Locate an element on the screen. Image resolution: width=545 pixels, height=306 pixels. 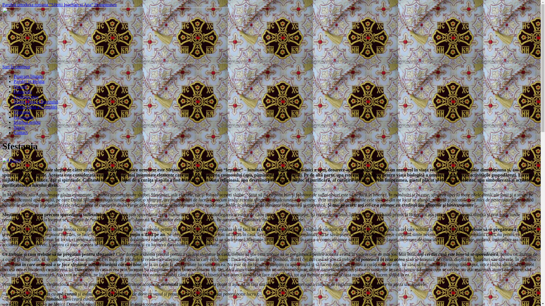
Fotografii is located at coordinates (23, 92).